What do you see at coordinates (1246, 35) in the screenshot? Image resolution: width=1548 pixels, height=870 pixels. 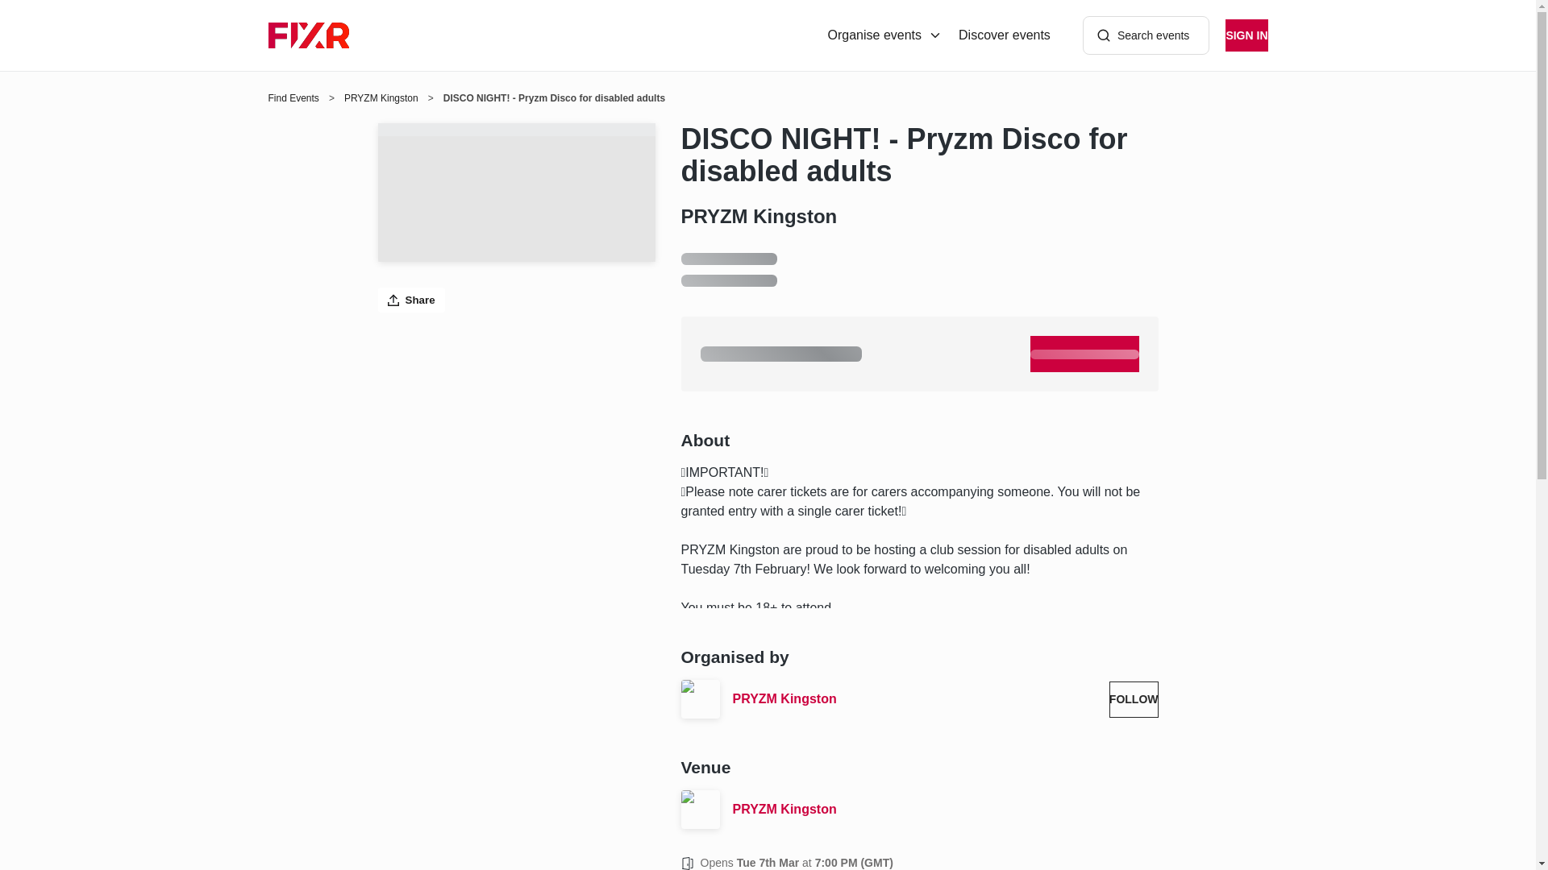 I see `SIGN IN` at bounding box center [1246, 35].